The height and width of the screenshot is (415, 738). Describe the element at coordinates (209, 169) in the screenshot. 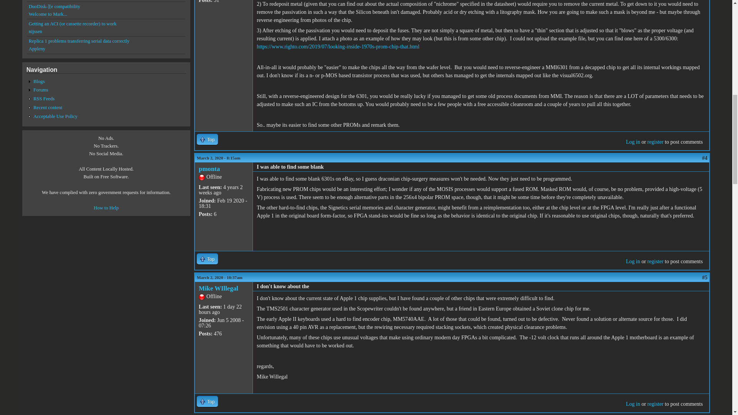

I see `pmonta` at that location.